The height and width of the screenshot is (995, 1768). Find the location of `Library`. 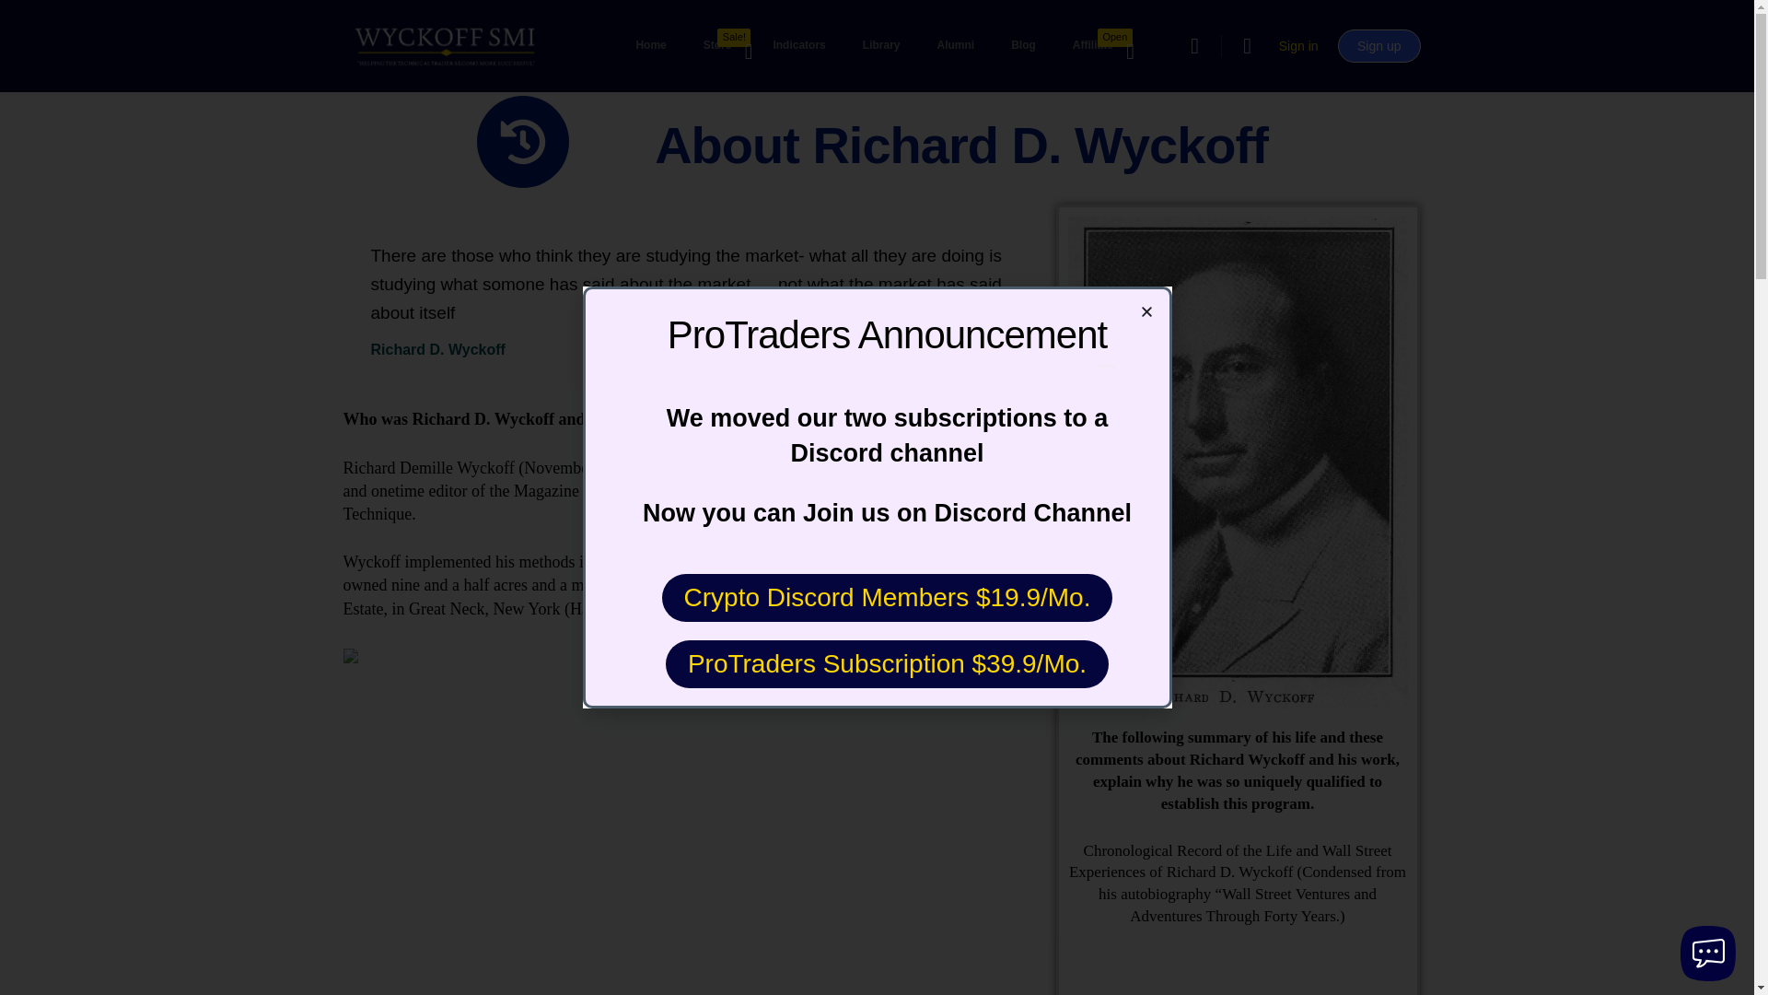

Library is located at coordinates (1298, 46).